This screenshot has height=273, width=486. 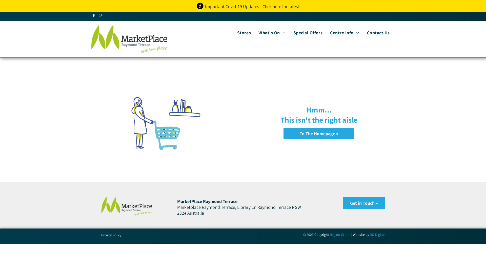 I want to click on Privacy Policy, so click(x=111, y=235).